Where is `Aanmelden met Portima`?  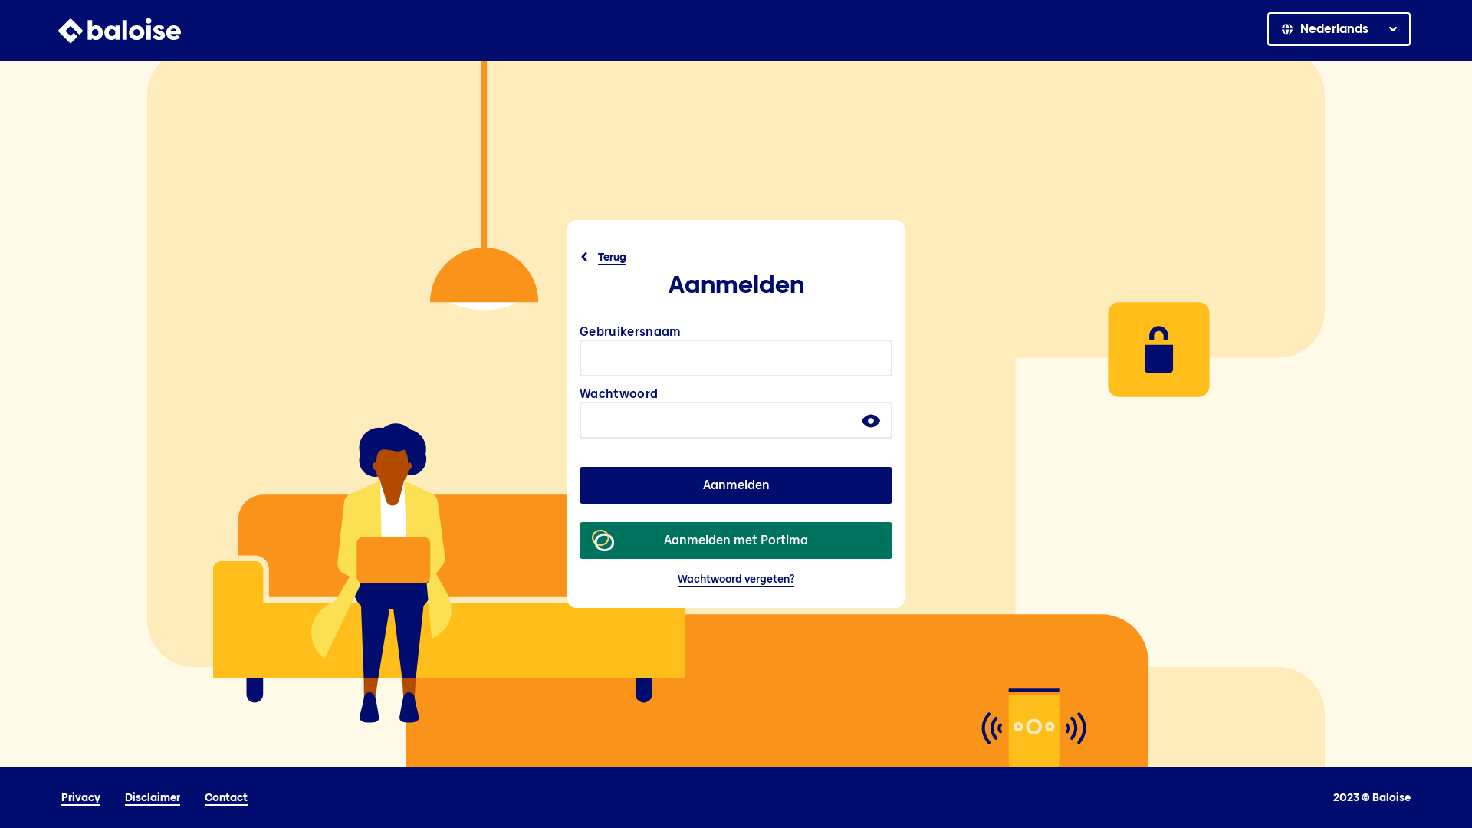 Aanmelden met Portima is located at coordinates (736, 540).